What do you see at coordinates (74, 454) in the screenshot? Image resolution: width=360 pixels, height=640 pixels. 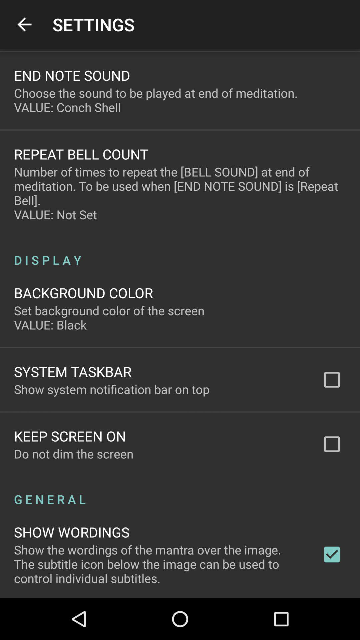 I see `press the icon above the g e n icon` at bounding box center [74, 454].